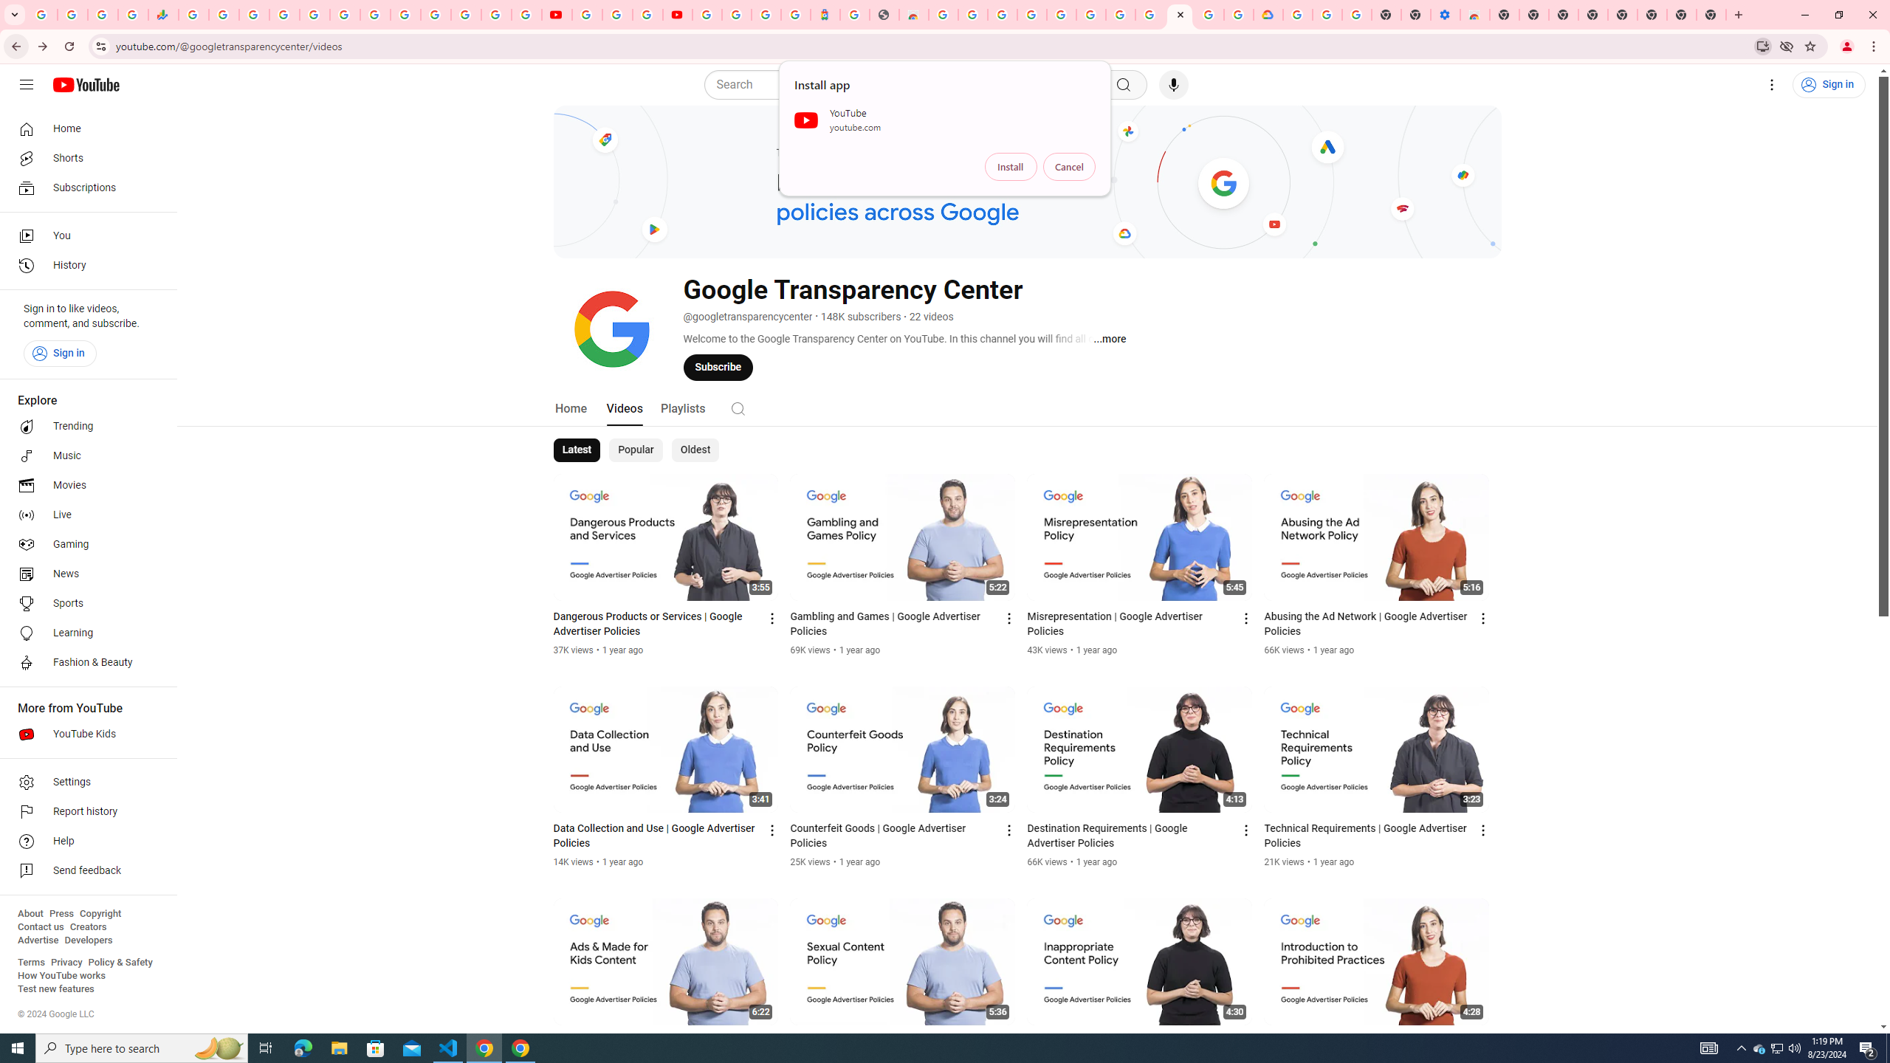  What do you see at coordinates (694, 450) in the screenshot?
I see `Oldest` at bounding box center [694, 450].